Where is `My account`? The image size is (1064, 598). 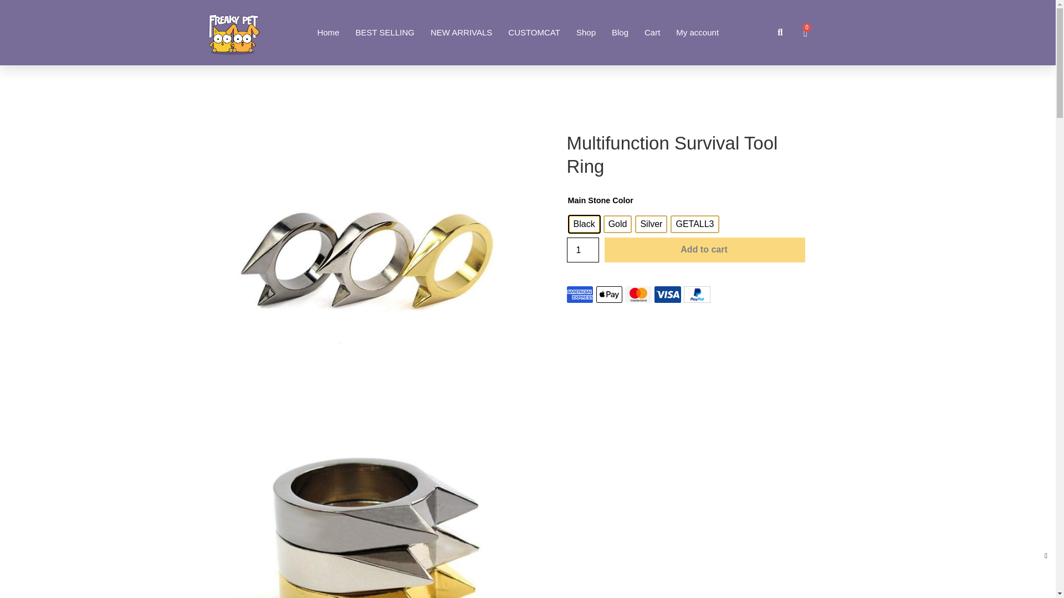
My account is located at coordinates (697, 32).